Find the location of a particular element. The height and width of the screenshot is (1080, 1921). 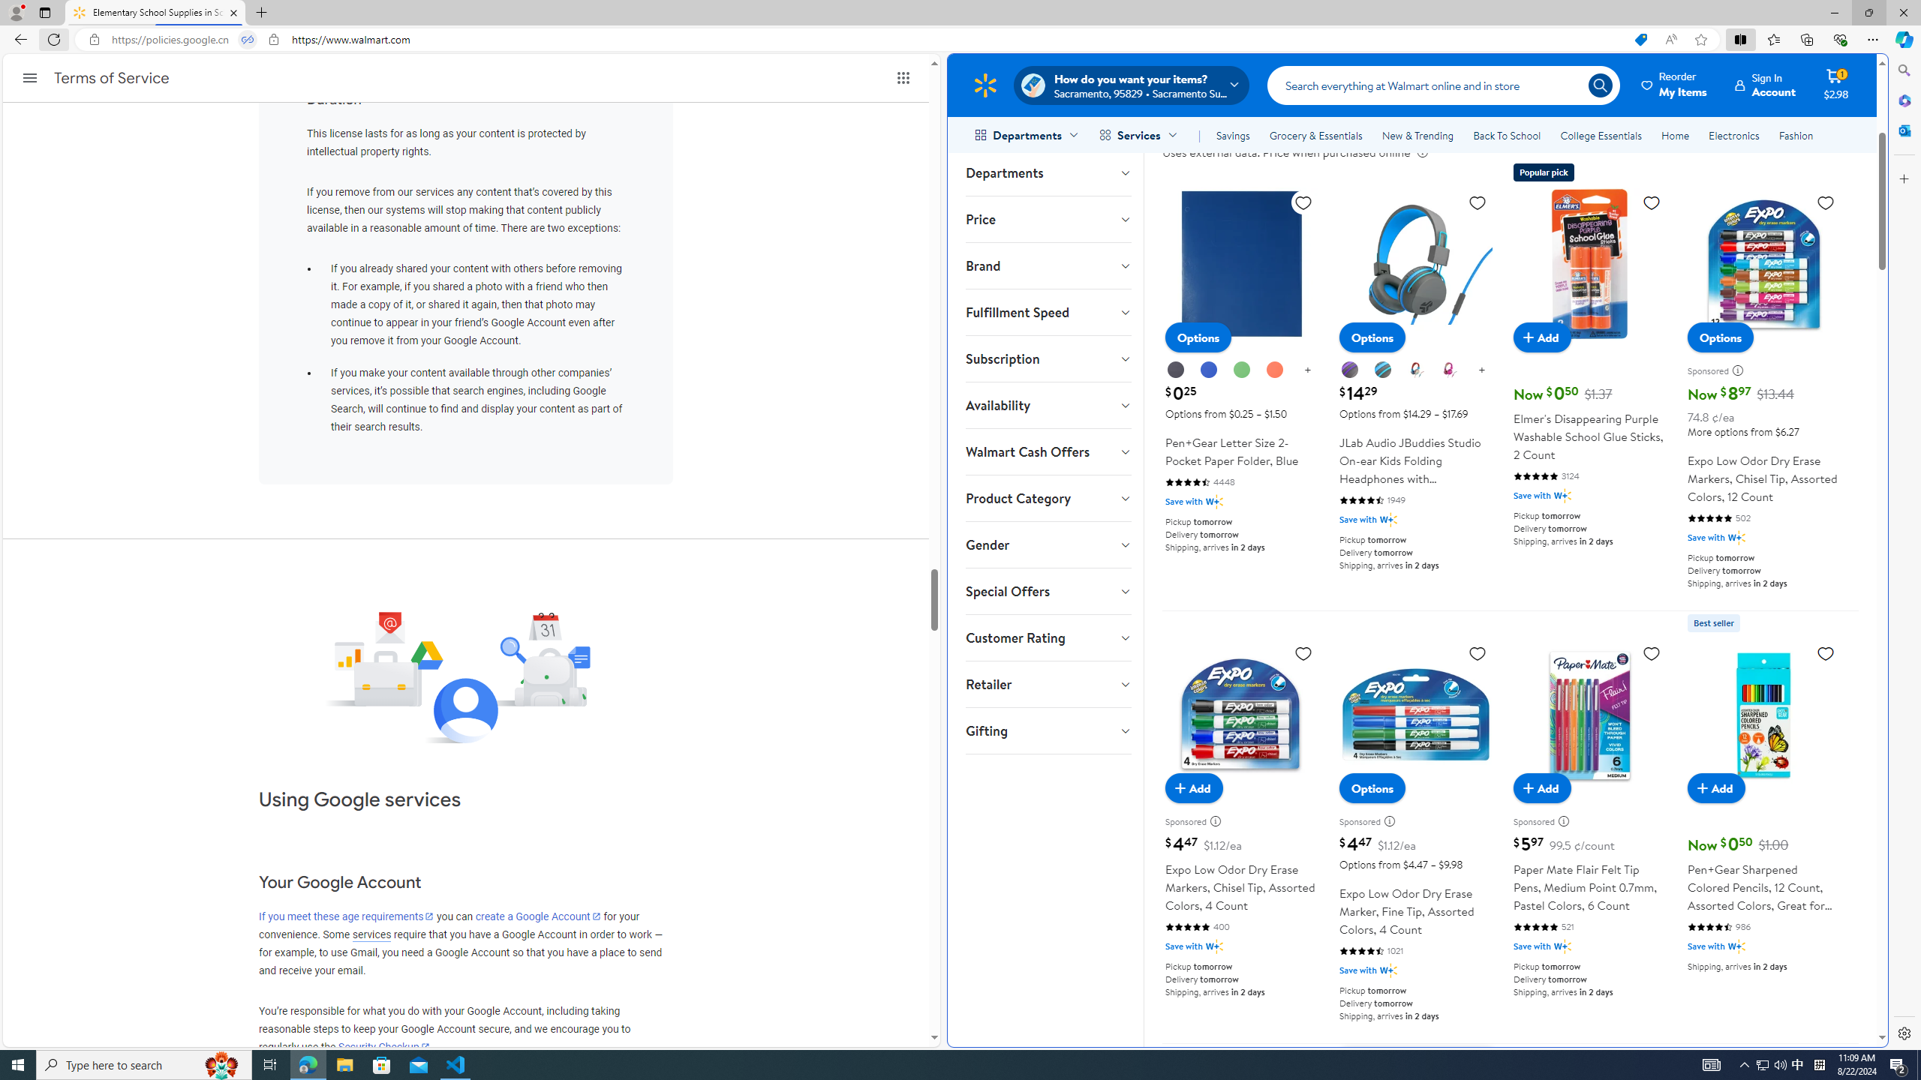

Walmart Homepage is located at coordinates (985, 85).